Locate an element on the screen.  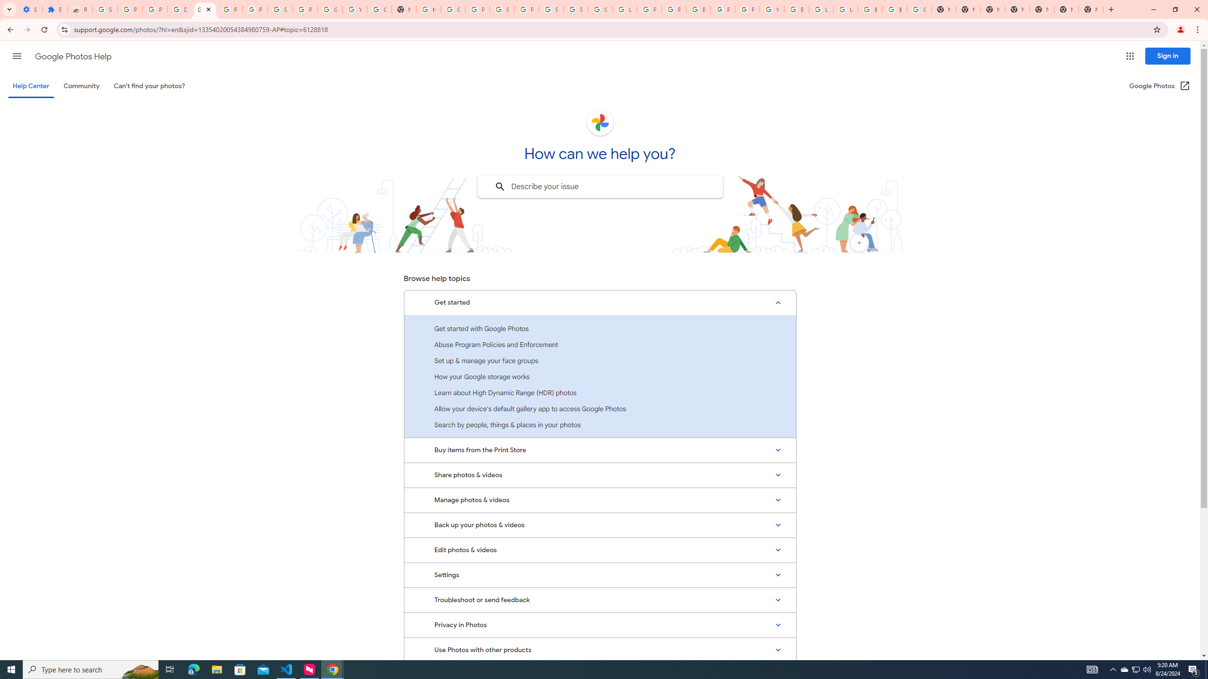
Google Images is located at coordinates (919, 9).